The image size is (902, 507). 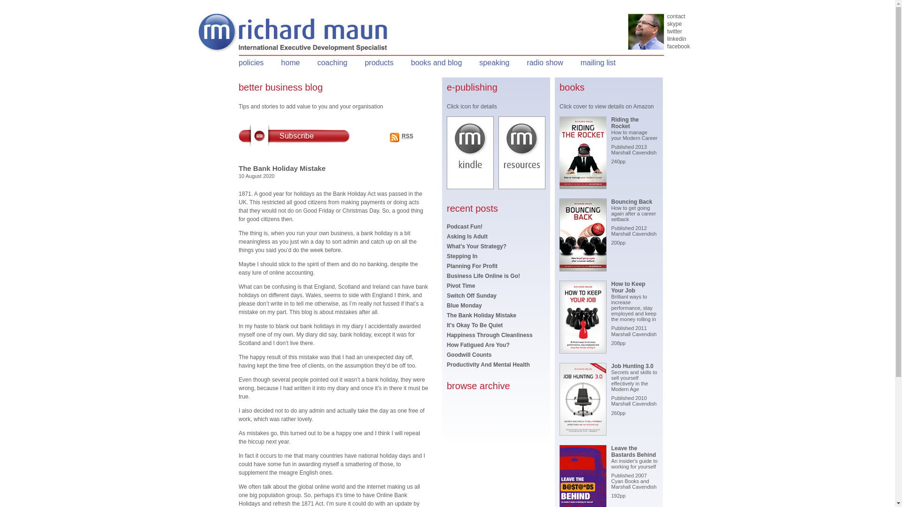 I want to click on Look Switch Off Sunday, so click(x=472, y=296).